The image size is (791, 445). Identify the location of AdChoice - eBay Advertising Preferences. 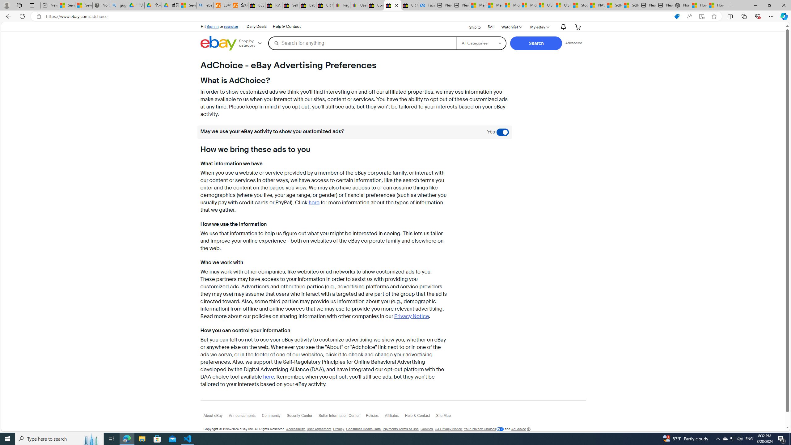
(392, 5).